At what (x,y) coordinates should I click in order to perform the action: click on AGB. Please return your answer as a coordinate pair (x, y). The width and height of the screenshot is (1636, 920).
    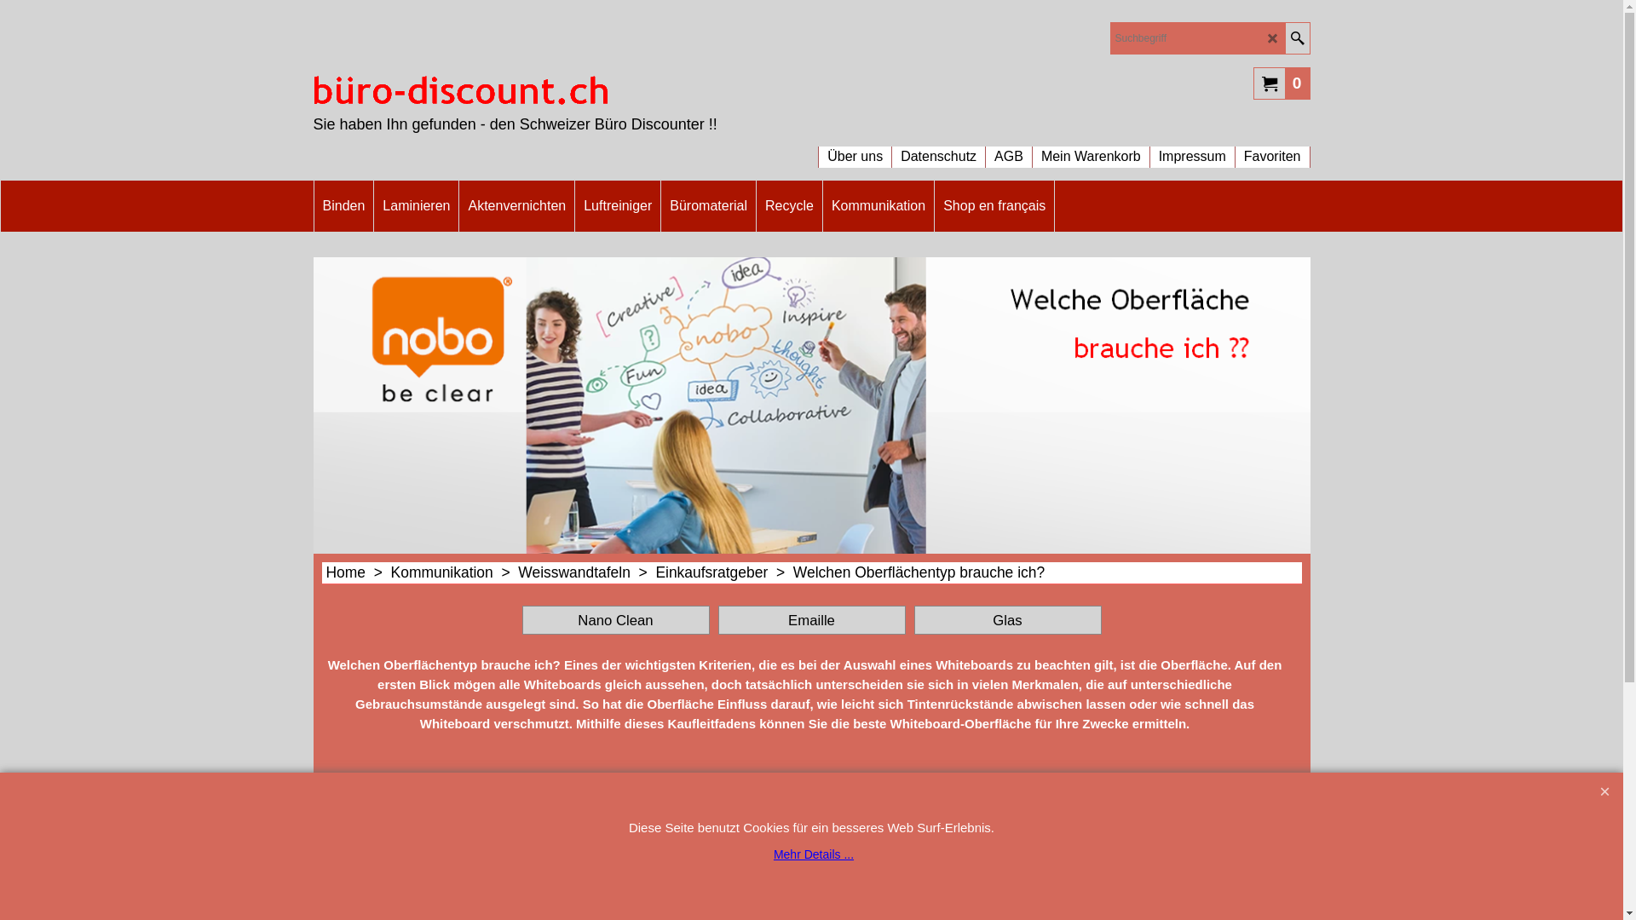
    Looking at the image, I should click on (1009, 148).